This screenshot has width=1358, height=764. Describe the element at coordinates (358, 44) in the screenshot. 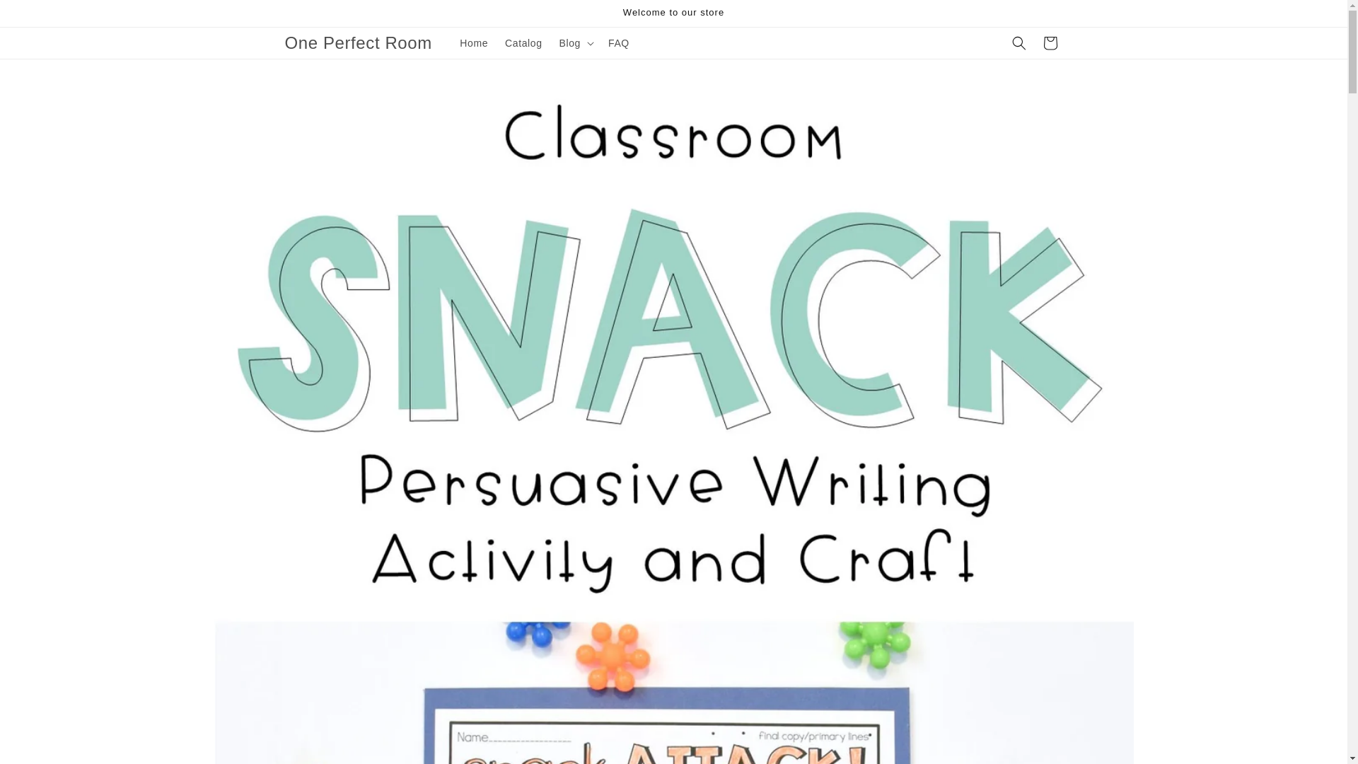

I see `One Perfect Room` at that location.